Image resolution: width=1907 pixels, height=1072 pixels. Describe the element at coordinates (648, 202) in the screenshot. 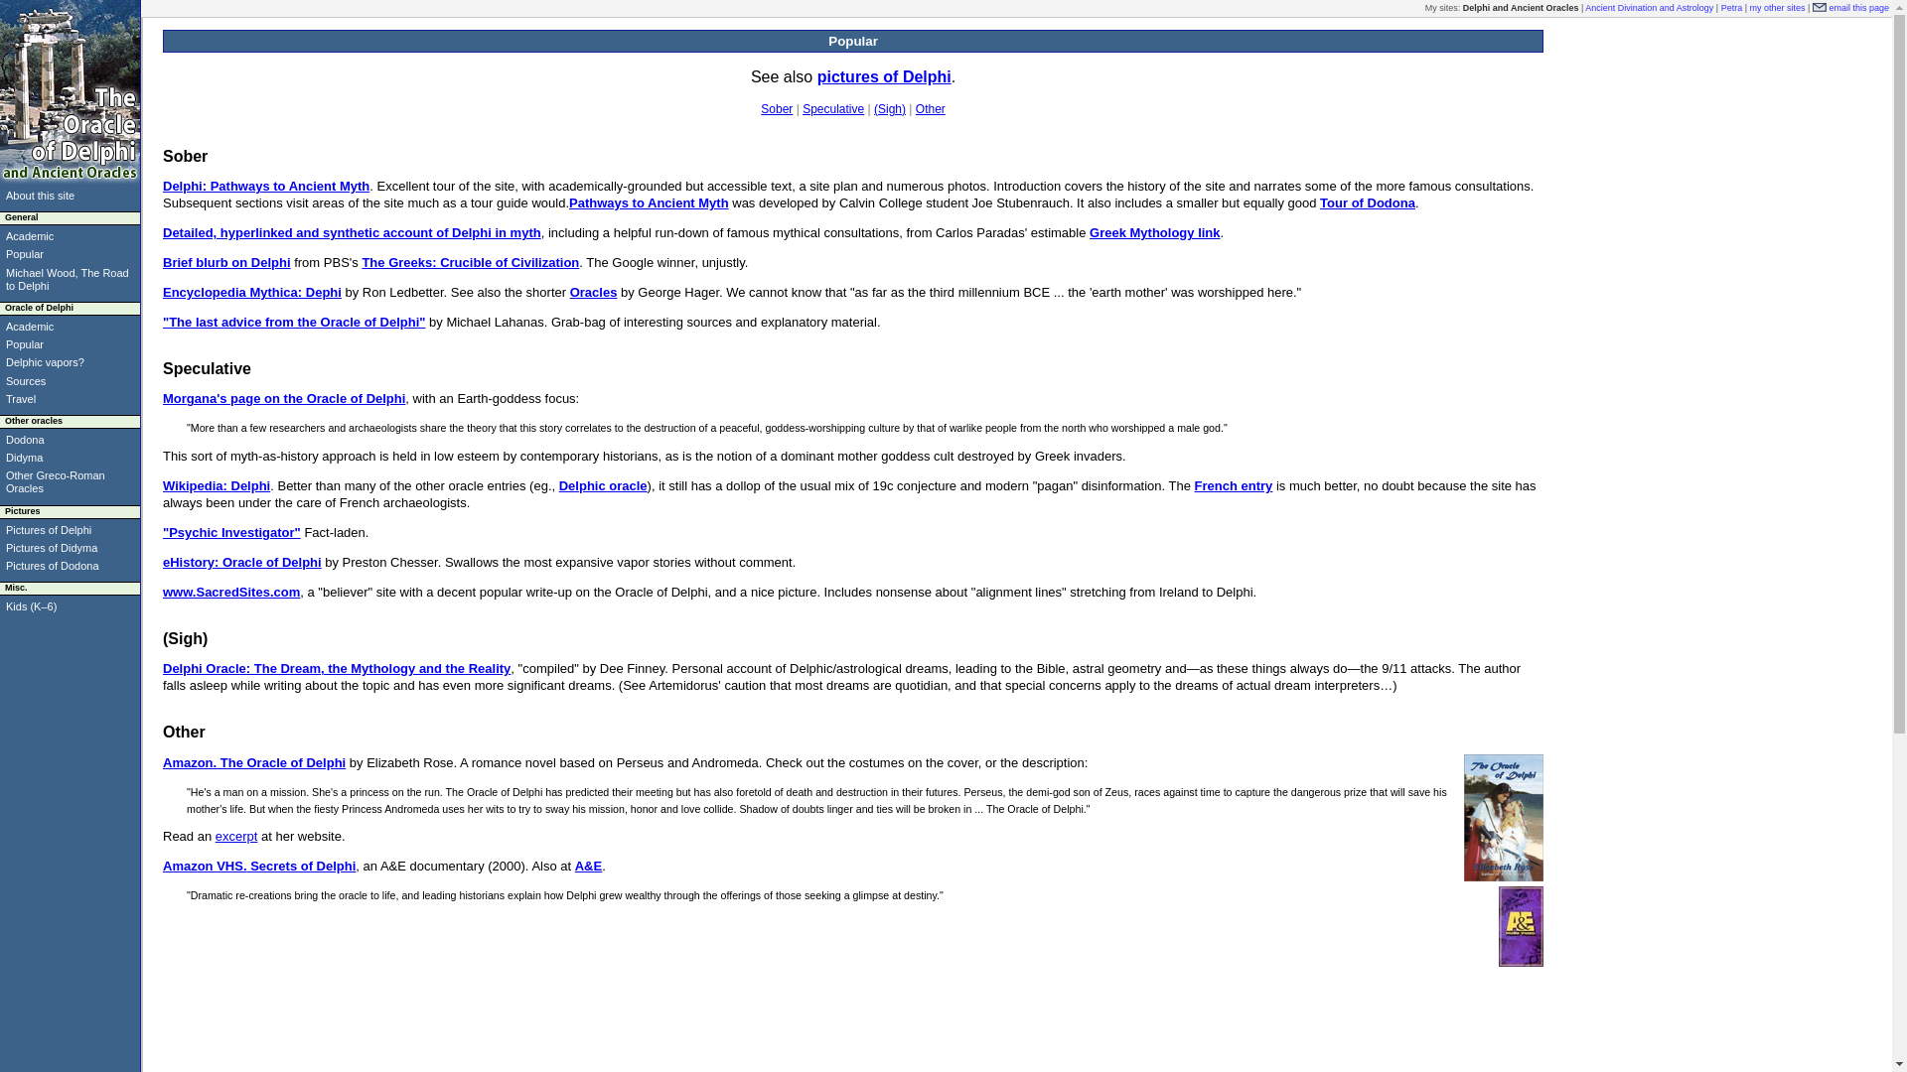

I see `Pathways to Ancient Myth` at that location.